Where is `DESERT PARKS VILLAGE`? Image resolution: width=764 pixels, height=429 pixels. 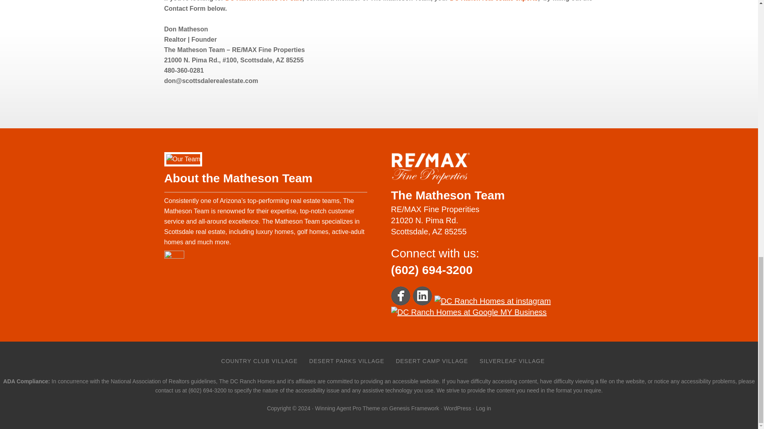 DESERT PARKS VILLAGE is located at coordinates (346, 361).